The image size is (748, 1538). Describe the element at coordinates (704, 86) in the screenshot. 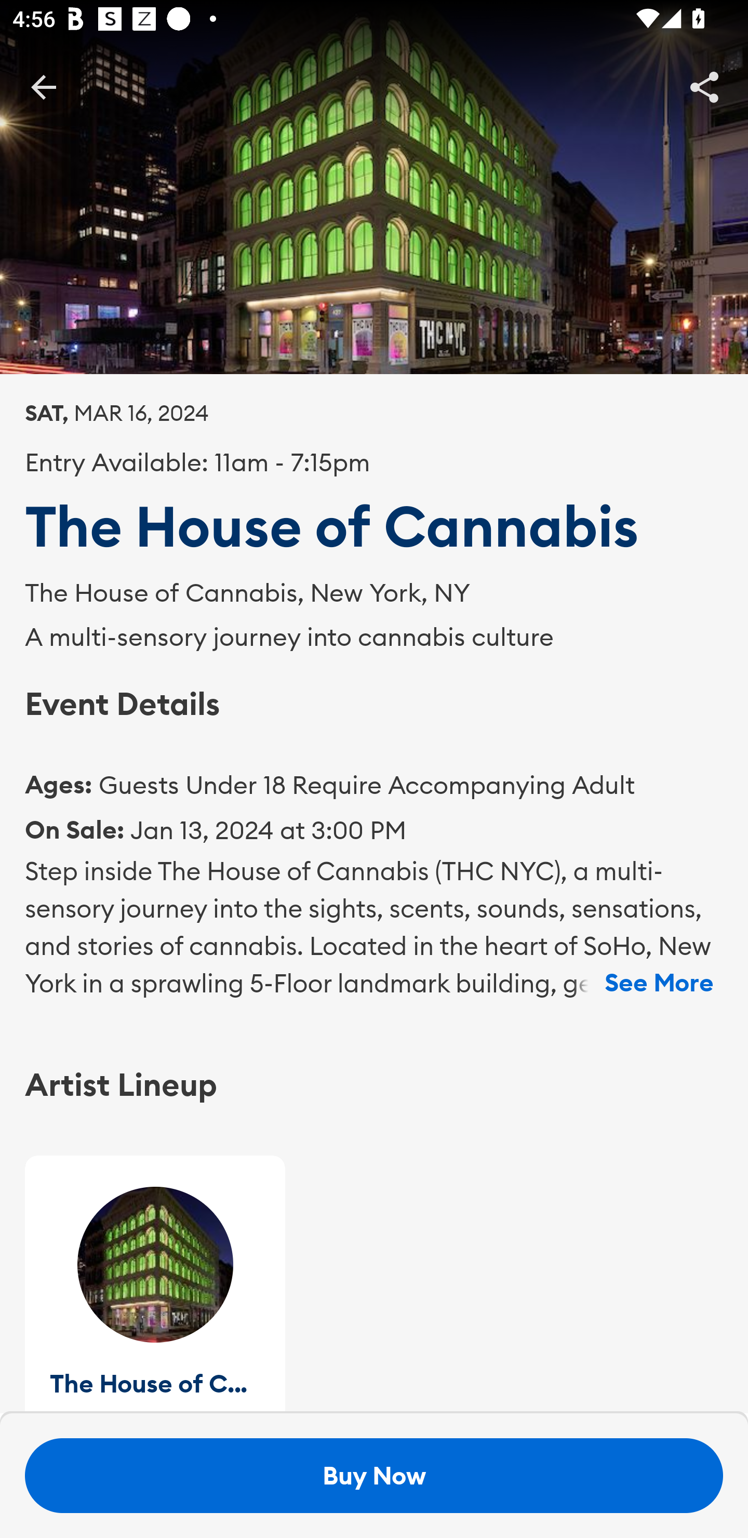

I see `Share` at that location.